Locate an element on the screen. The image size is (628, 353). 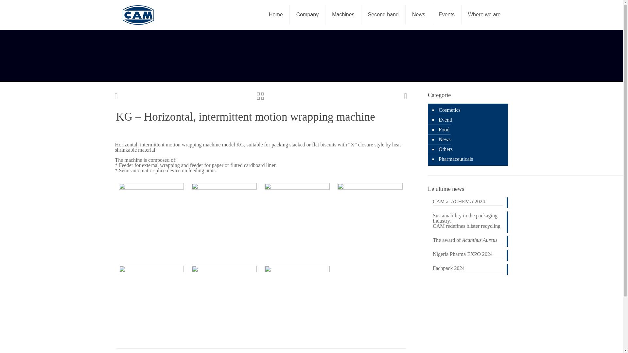
Machines is located at coordinates (343, 14).